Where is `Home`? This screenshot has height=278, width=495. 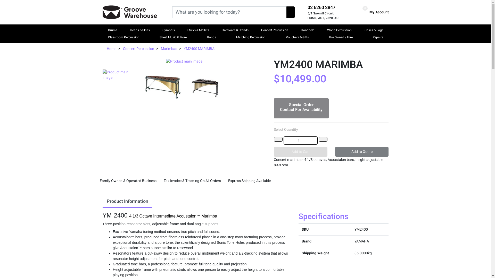 Home is located at coordinates (111, 49).